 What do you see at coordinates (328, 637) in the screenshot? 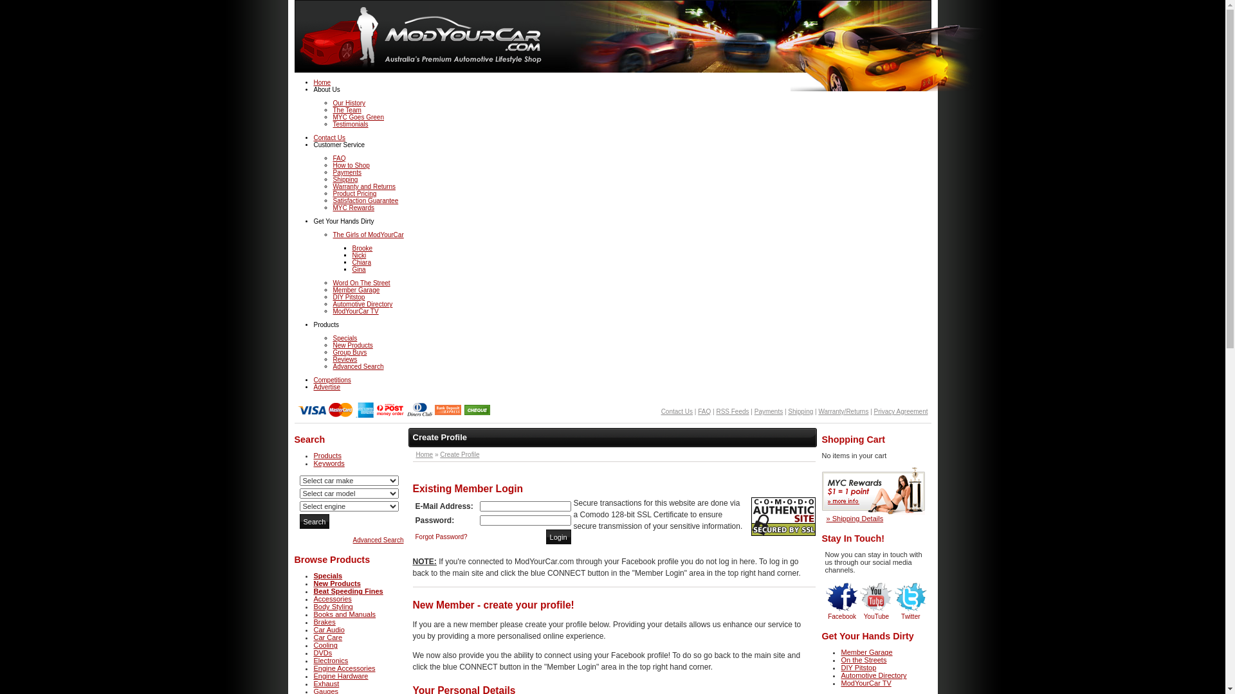
I see `Car Care` at bounding box center [328, 637].